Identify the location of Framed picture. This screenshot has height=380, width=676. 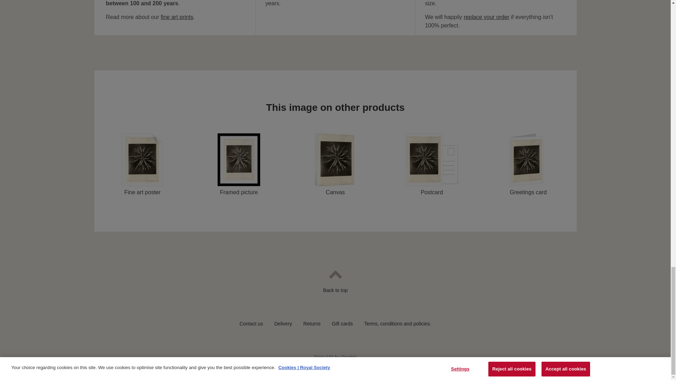
(239, 165).